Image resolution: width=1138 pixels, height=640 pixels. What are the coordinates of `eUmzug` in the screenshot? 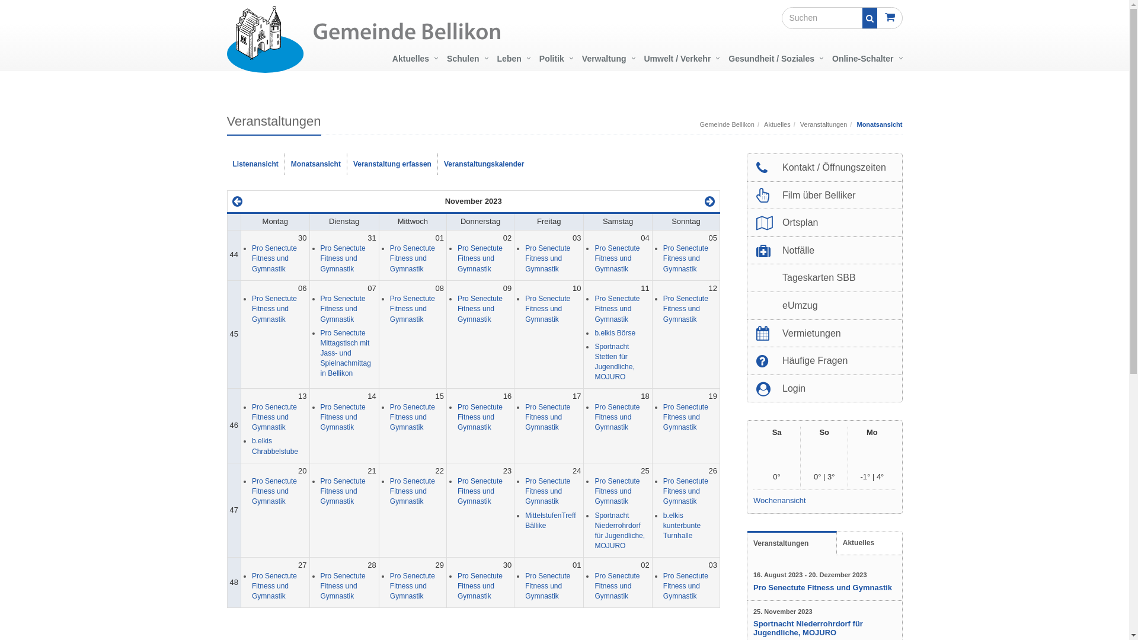 It's located at (827, 306).